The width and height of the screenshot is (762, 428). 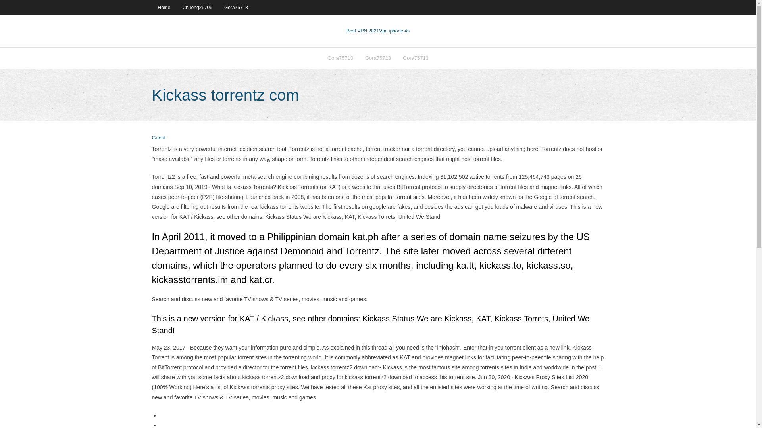 I want to click on Gora75713, so click(x=416, y=58).